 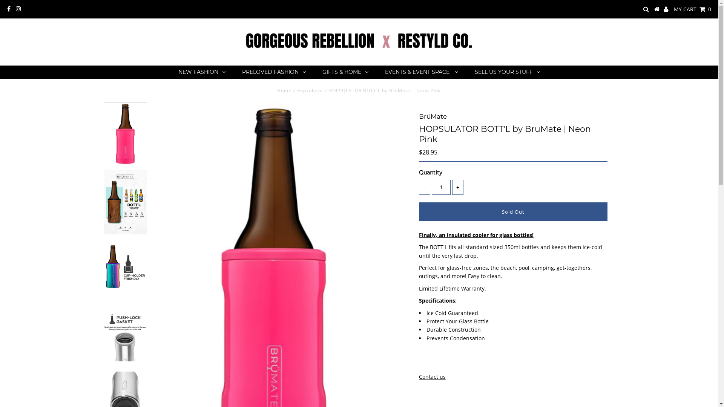 I want to click on SELL US YOUR STUFF, so click(x=508, y=72).